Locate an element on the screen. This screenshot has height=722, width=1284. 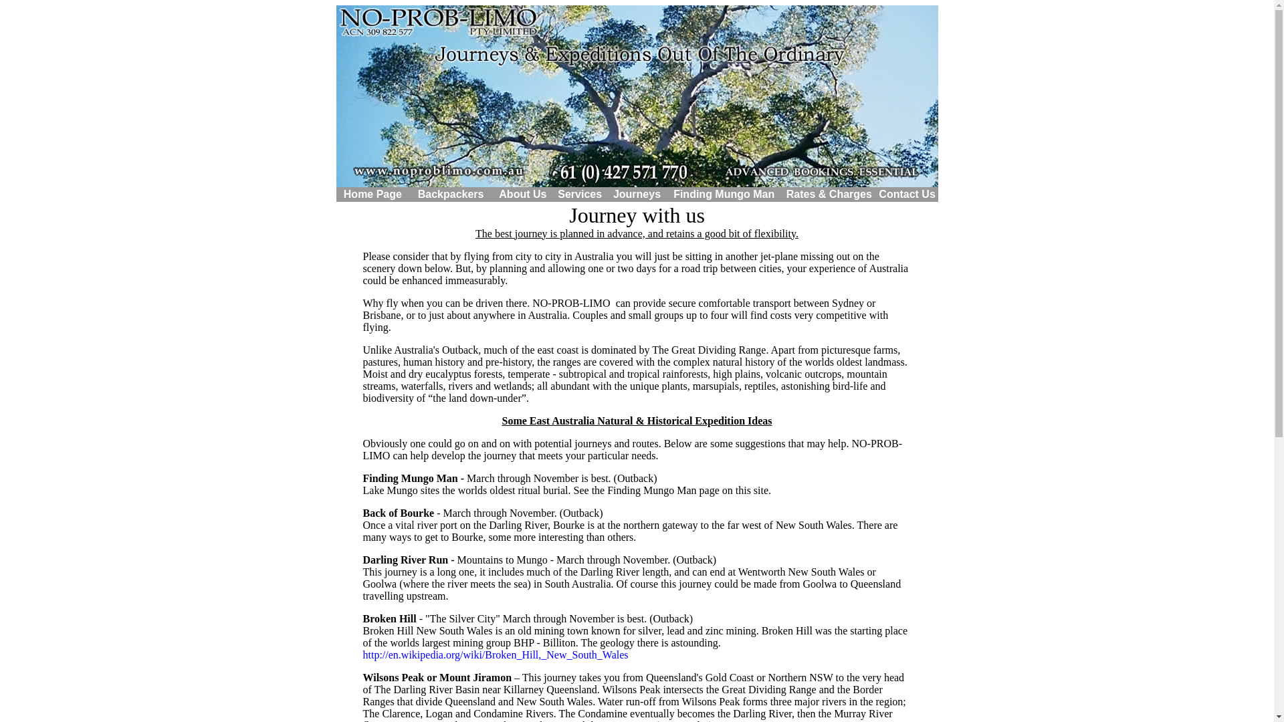
Home Page is located at coordinates (373, 194).